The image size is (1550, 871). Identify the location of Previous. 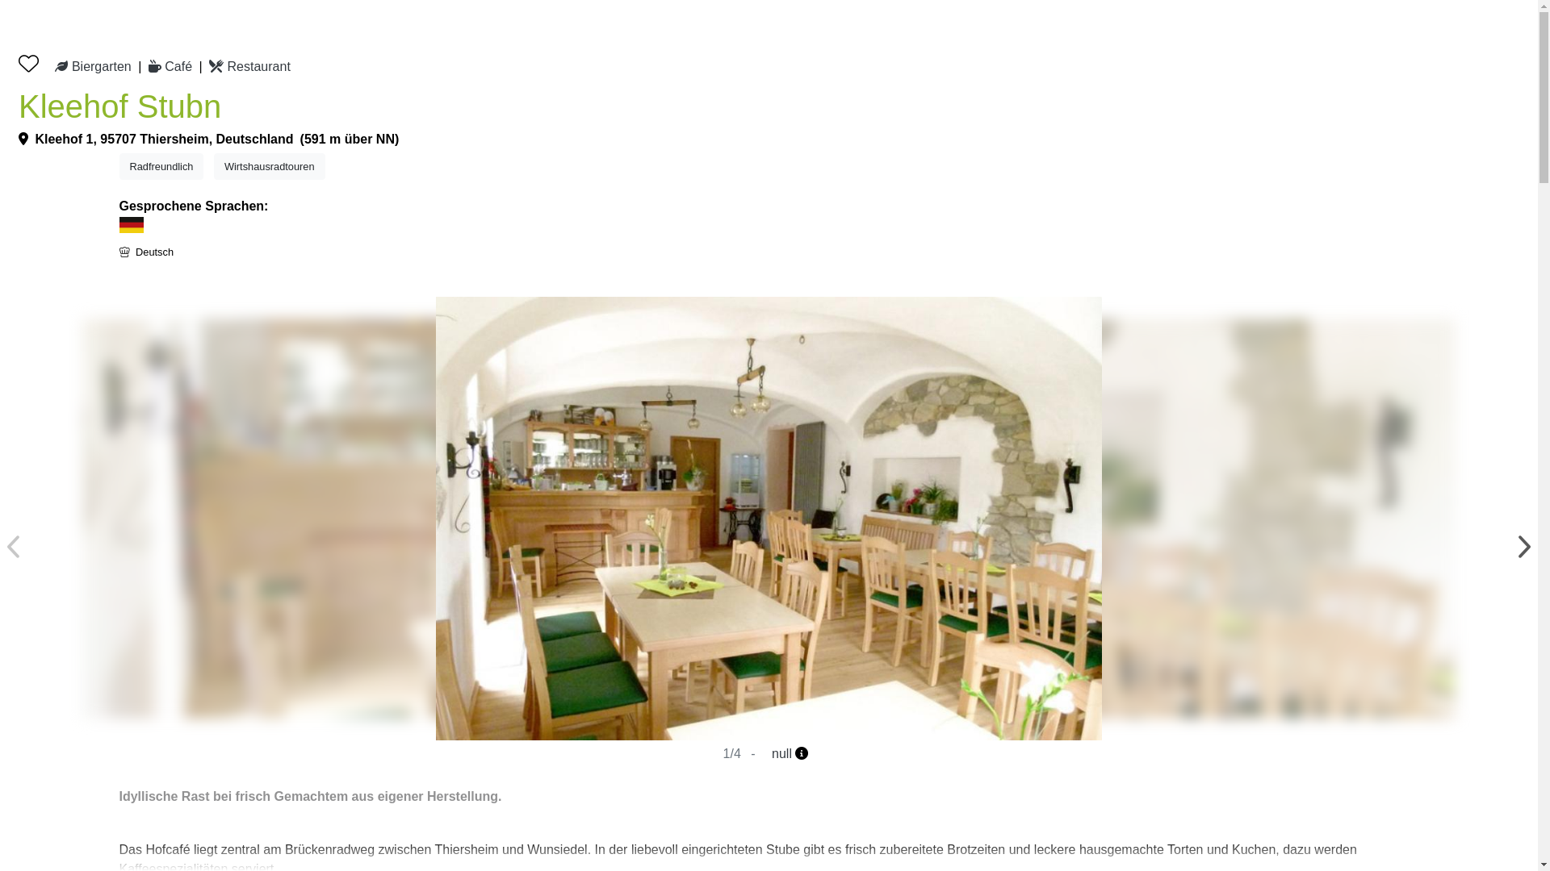
(15, 539).